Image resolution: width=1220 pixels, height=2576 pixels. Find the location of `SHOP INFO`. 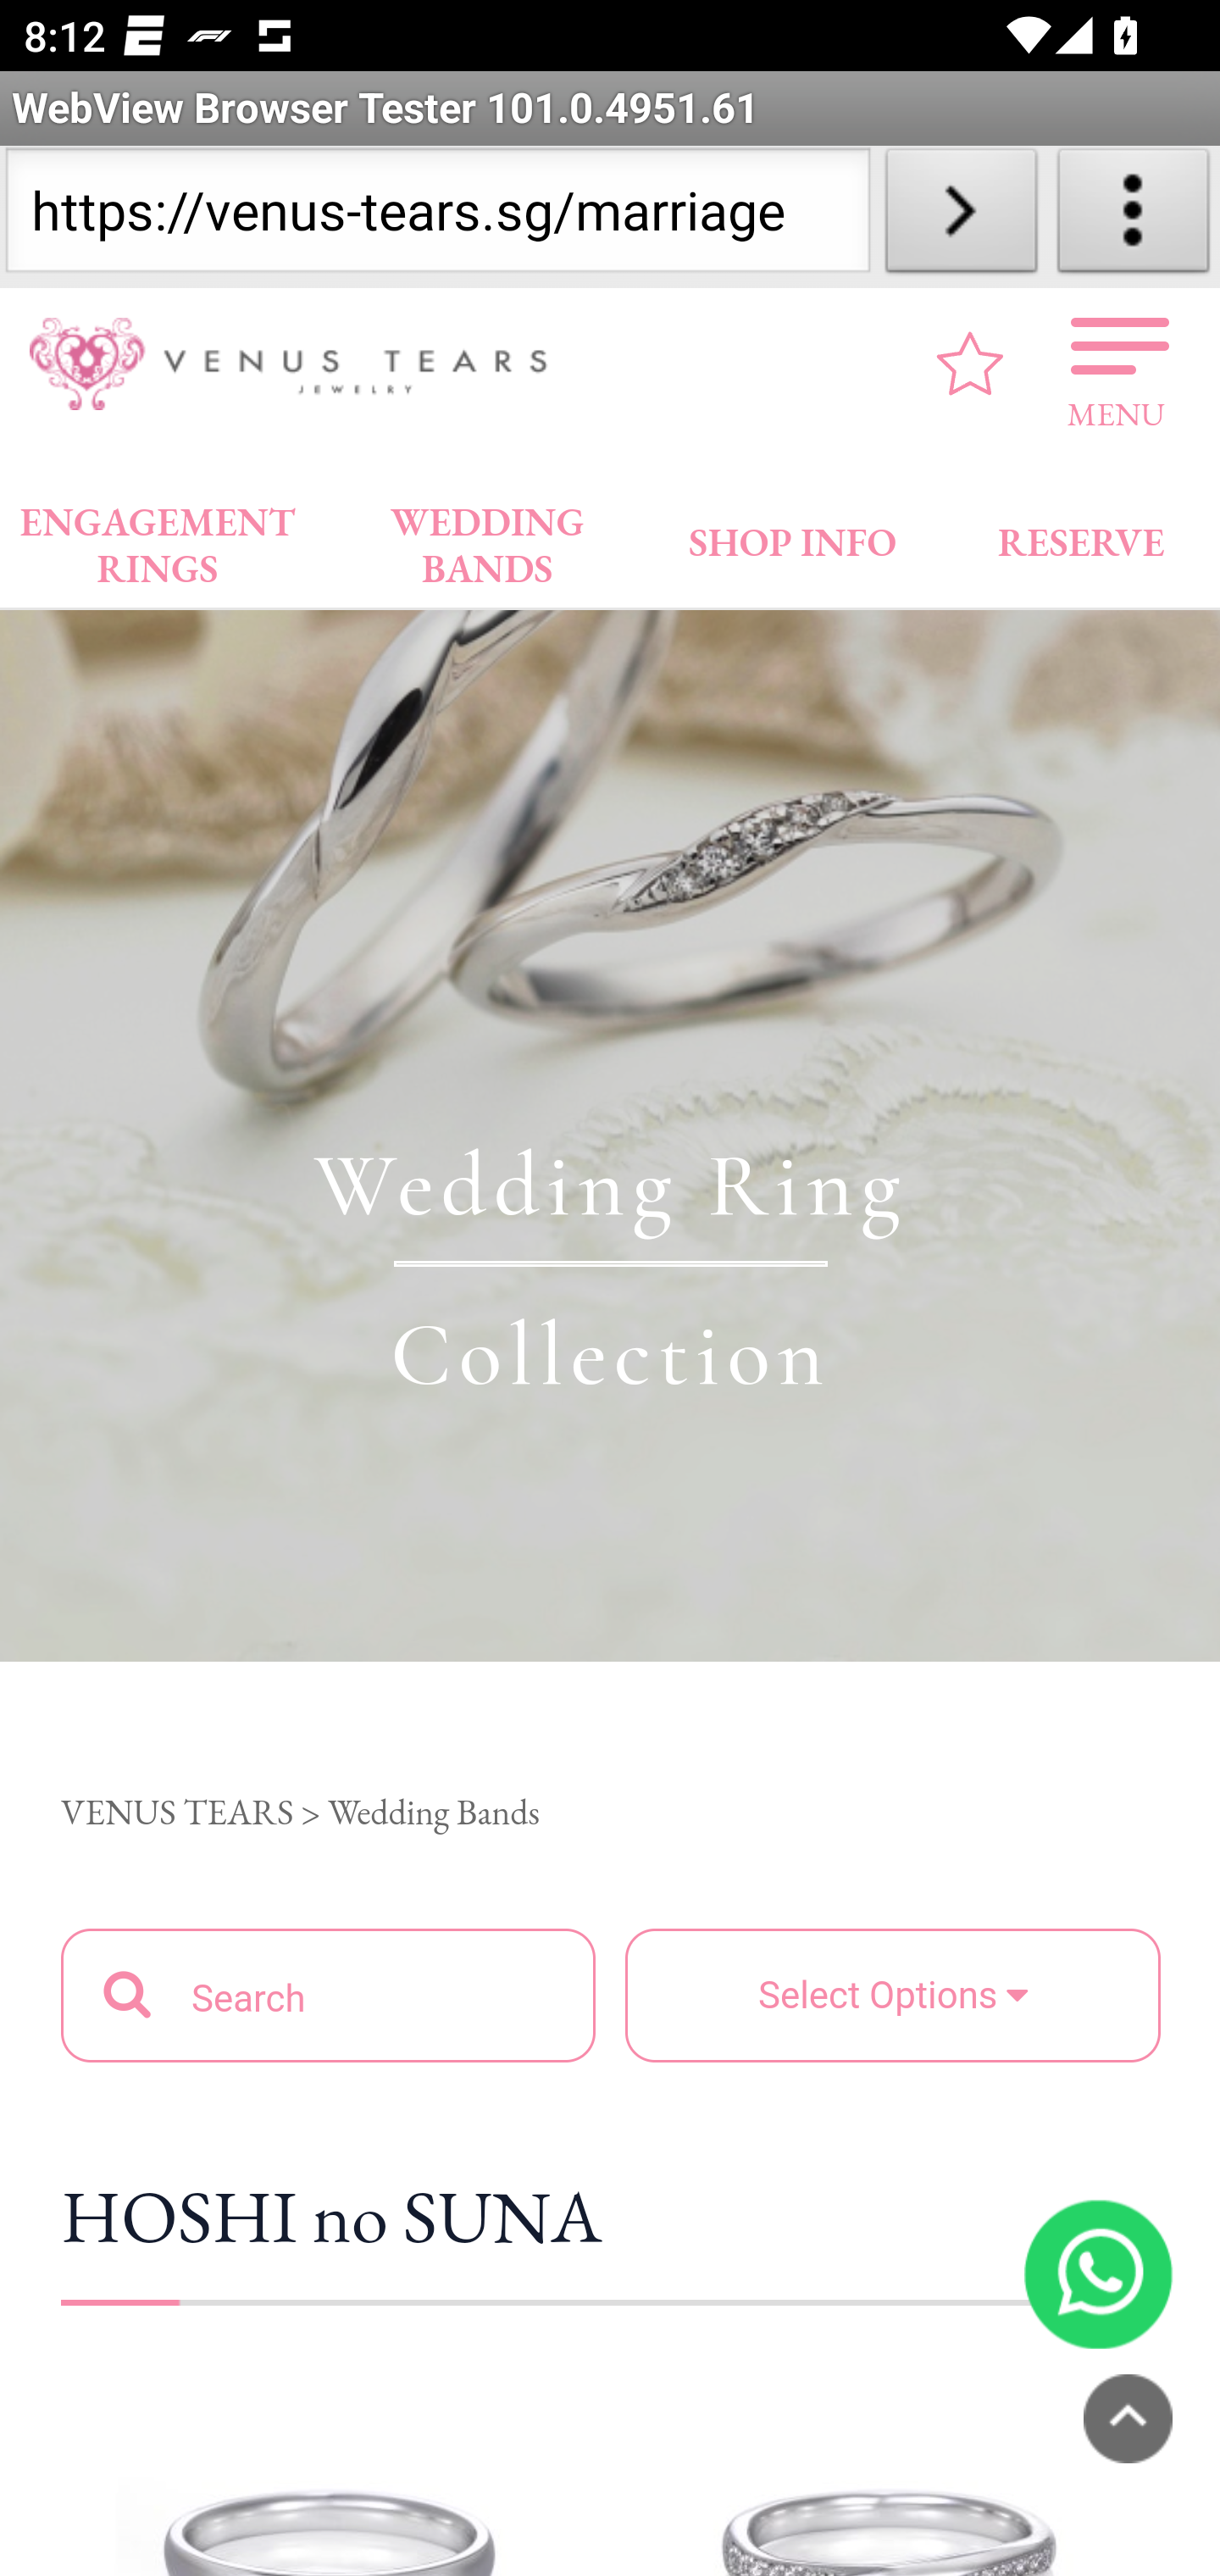

SHOP INFO is located at coordinates (793, 536).